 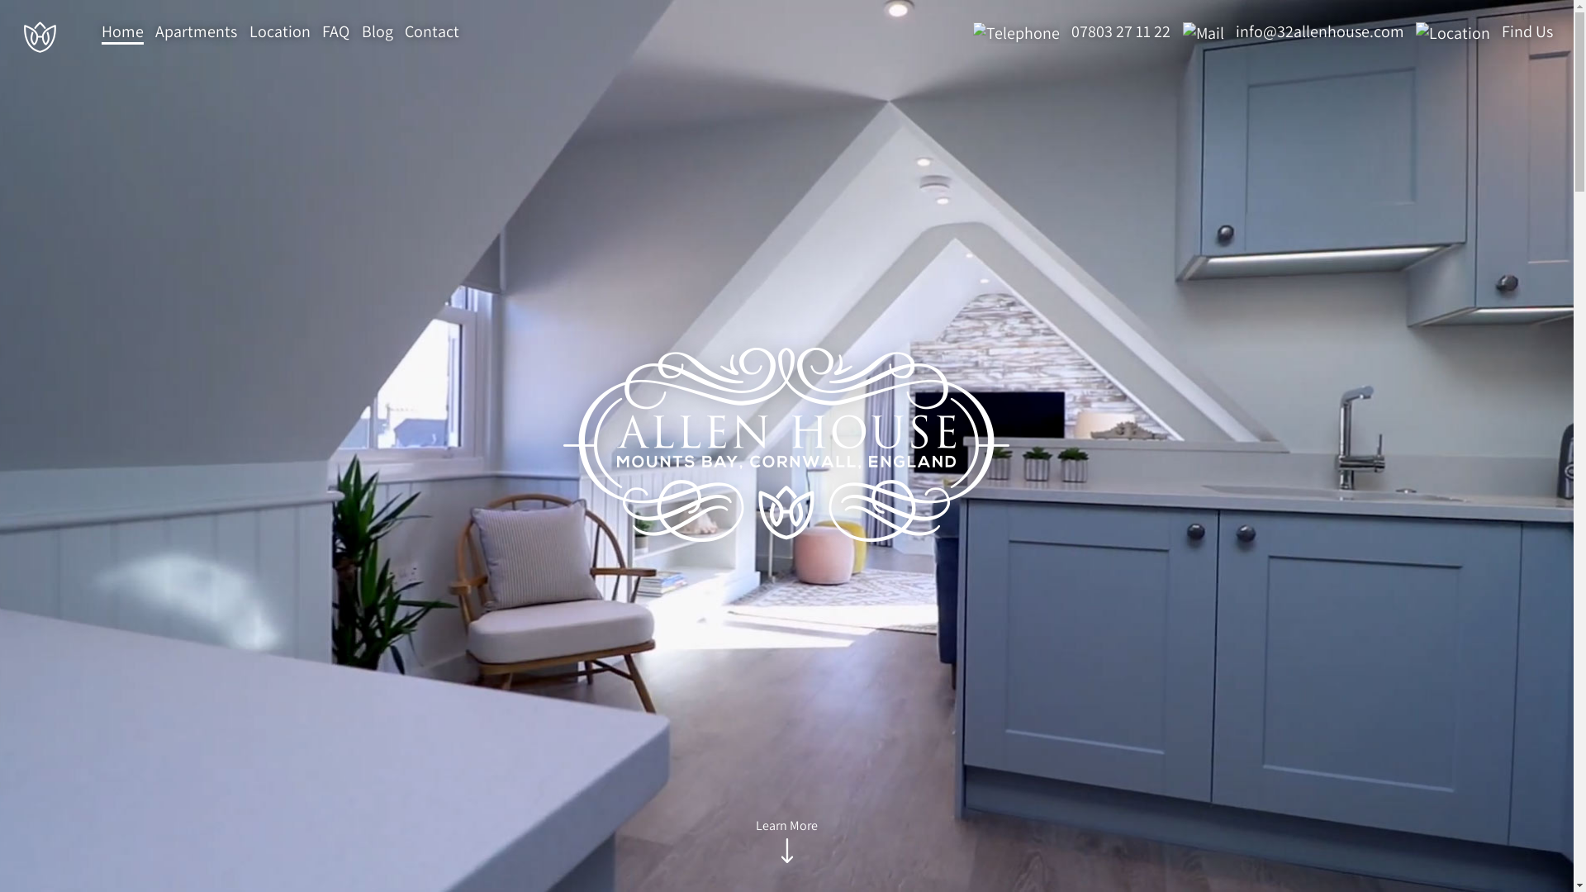 I want to click on Contact, so click(x=431, y=33).